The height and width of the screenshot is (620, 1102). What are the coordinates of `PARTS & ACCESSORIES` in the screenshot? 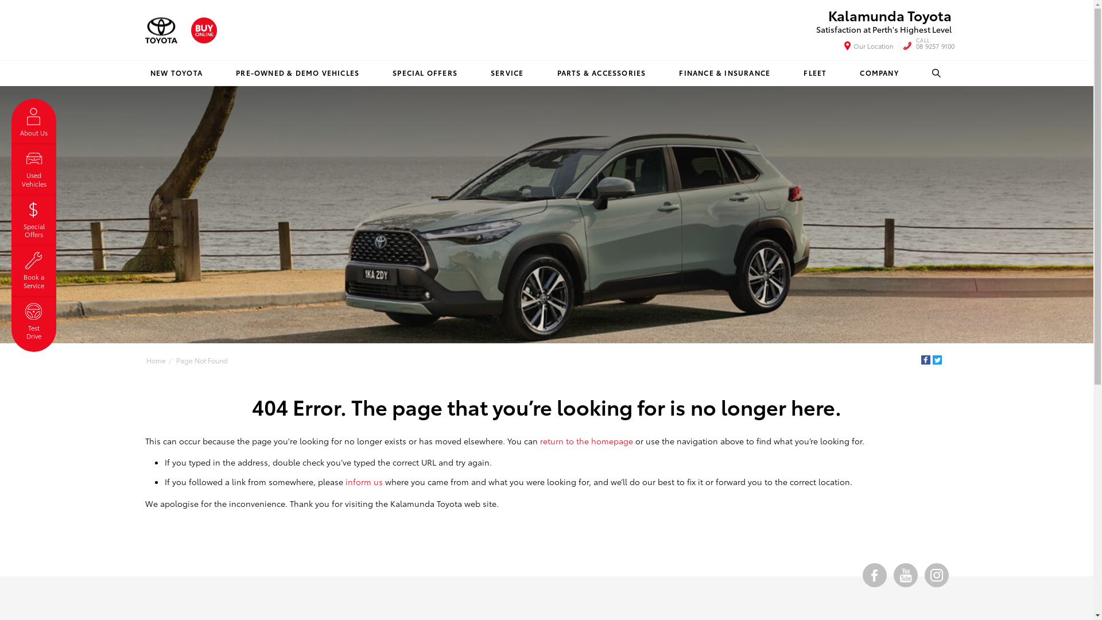 It's located at (602, 73).